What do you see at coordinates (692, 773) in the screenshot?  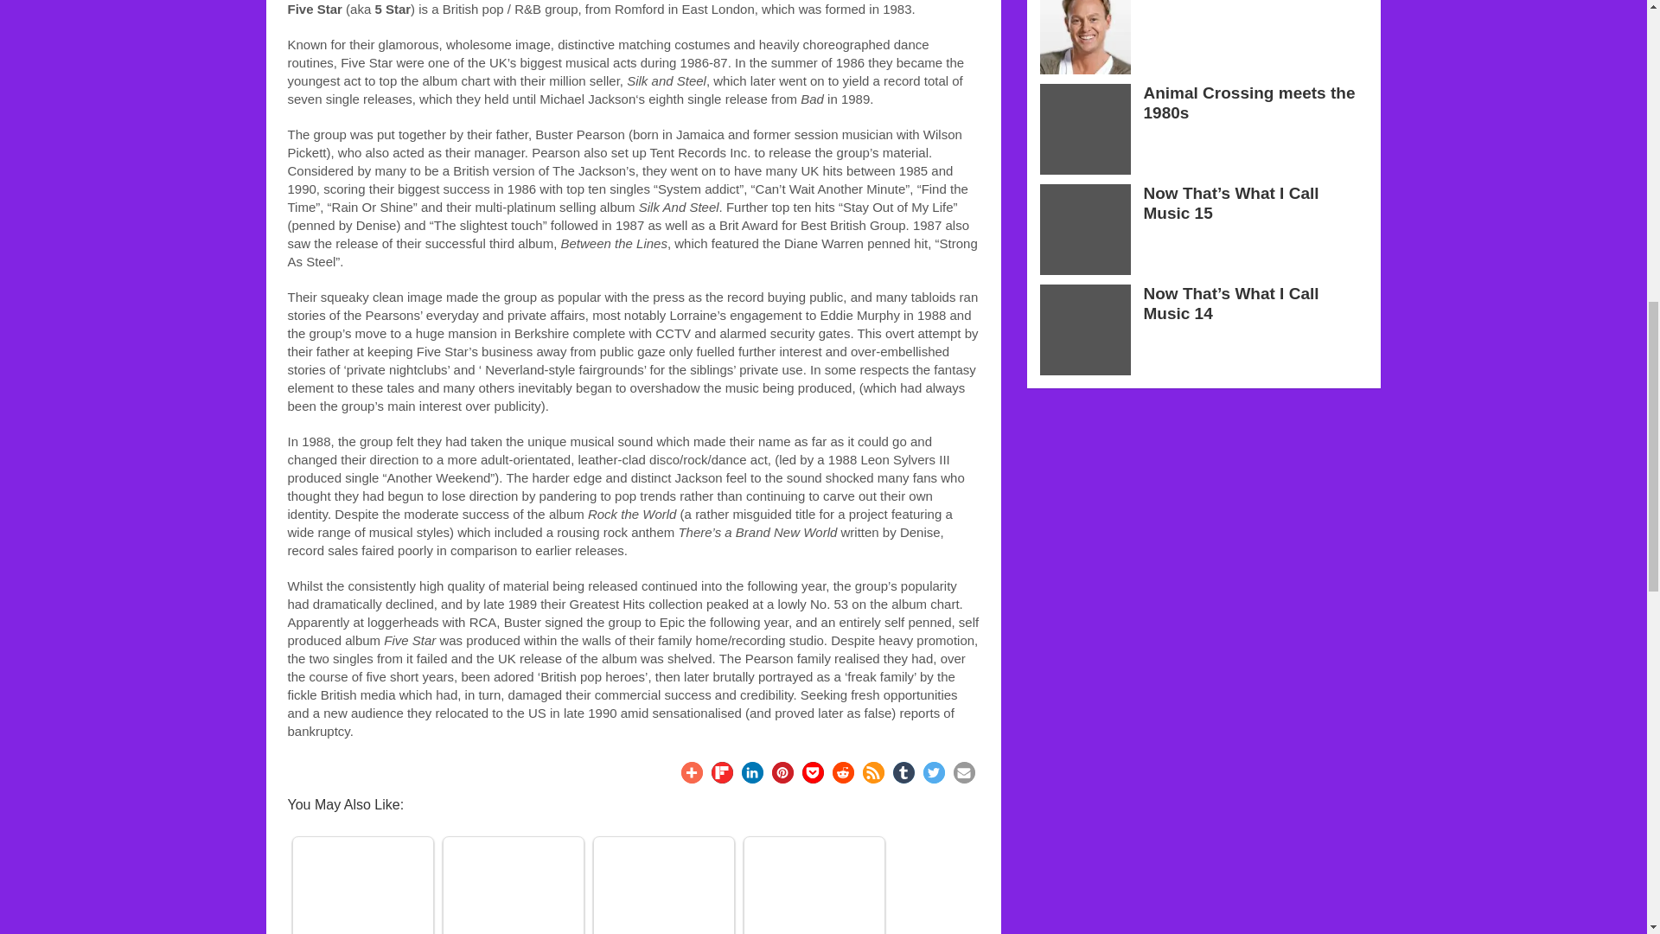 I see `Share on AddThis` at bounding box center [692, 773].